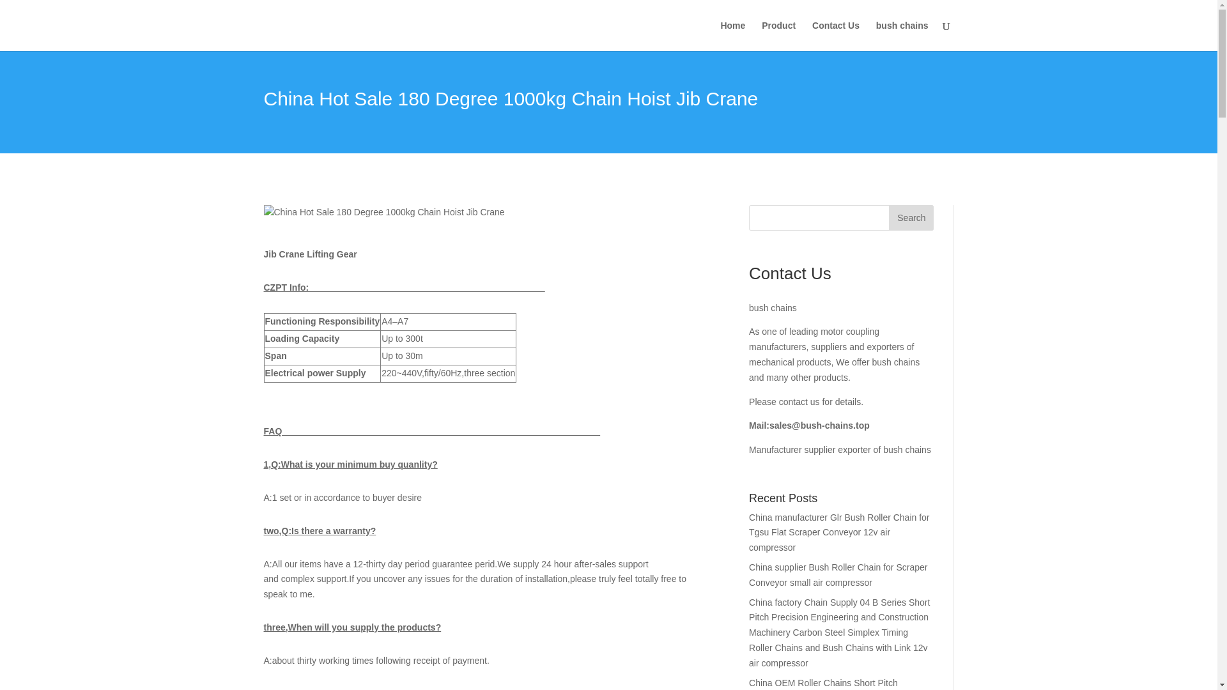  What do you see at coordinates (902, 36) in the screenshot?
I see `bush chains` at bounding box center [902, 36].